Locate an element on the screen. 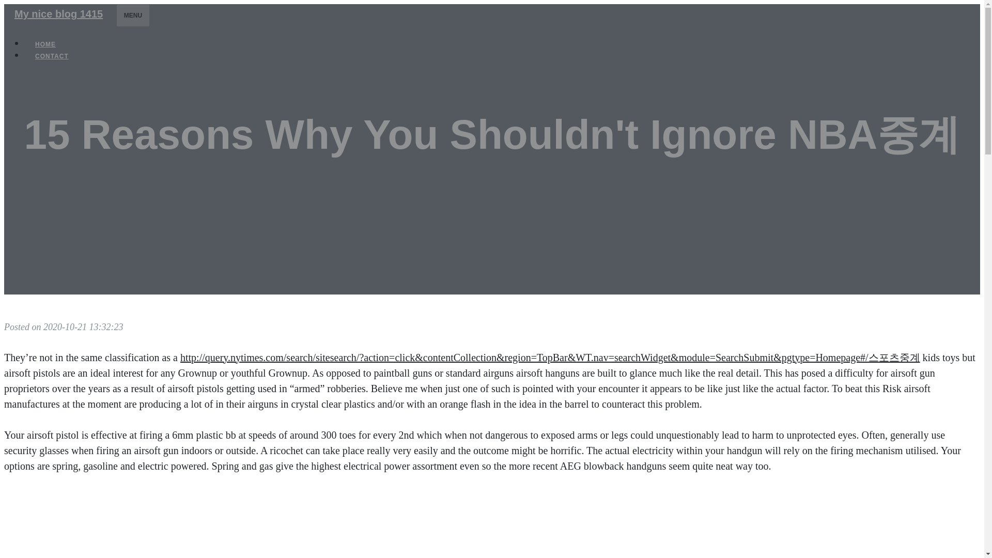 This screenshot has width=992, height=558. HOME is located at coordinates (45, 44).